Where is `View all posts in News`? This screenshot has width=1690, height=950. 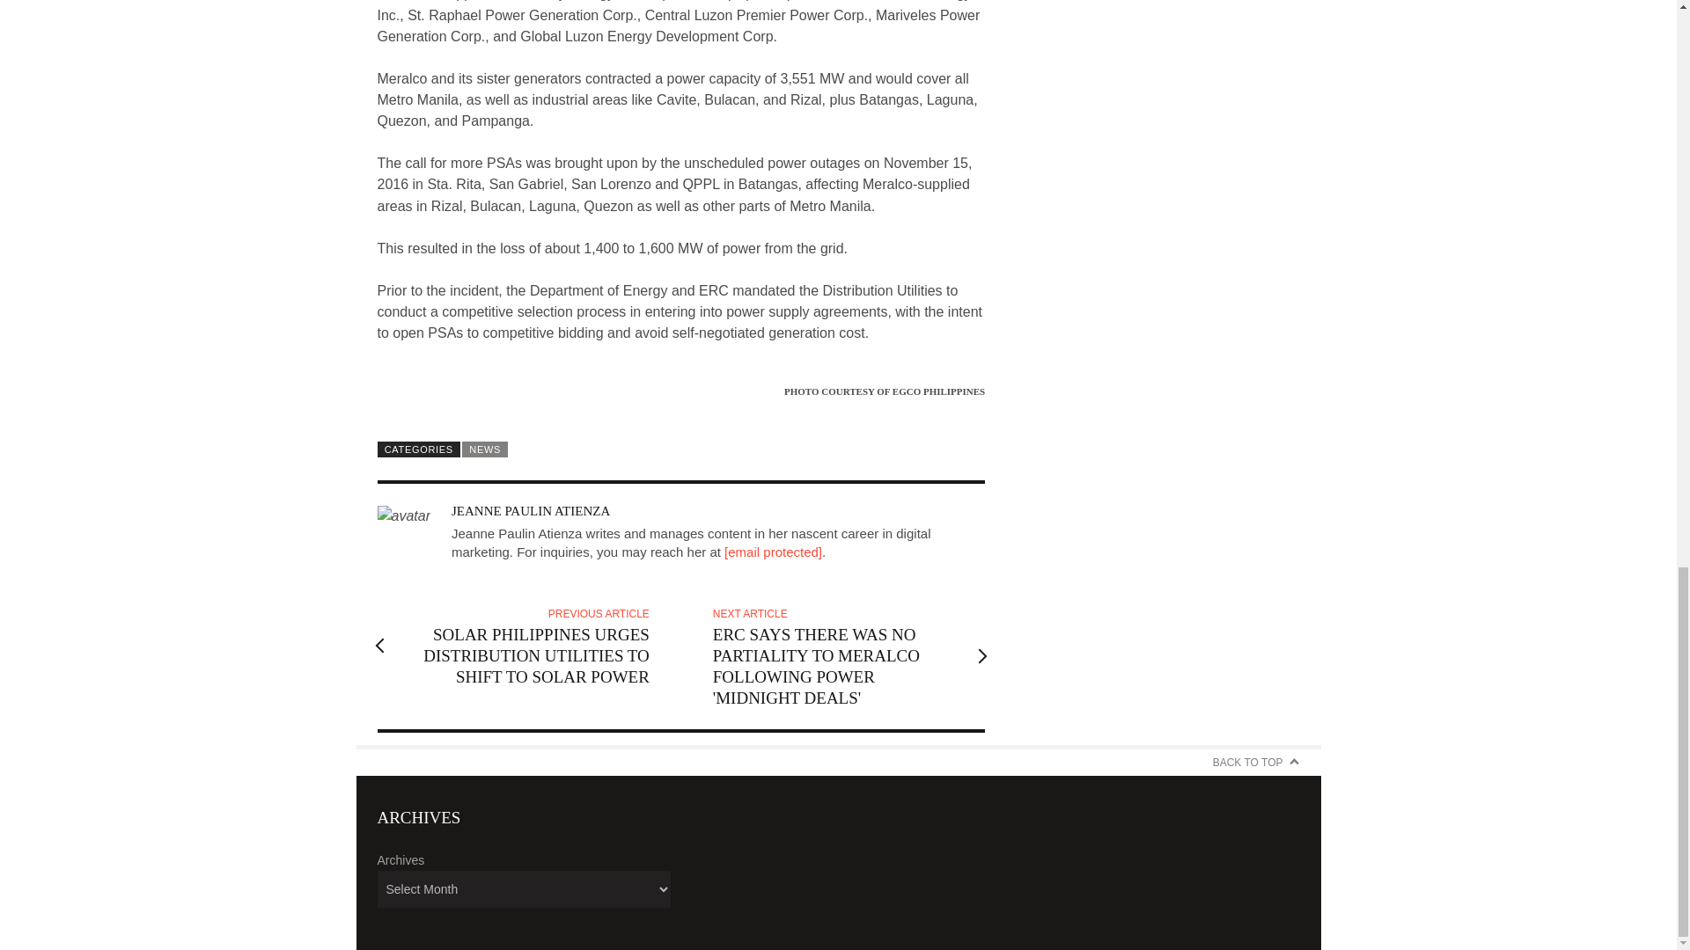
View all posts in News is located at coordinates (484, 449).